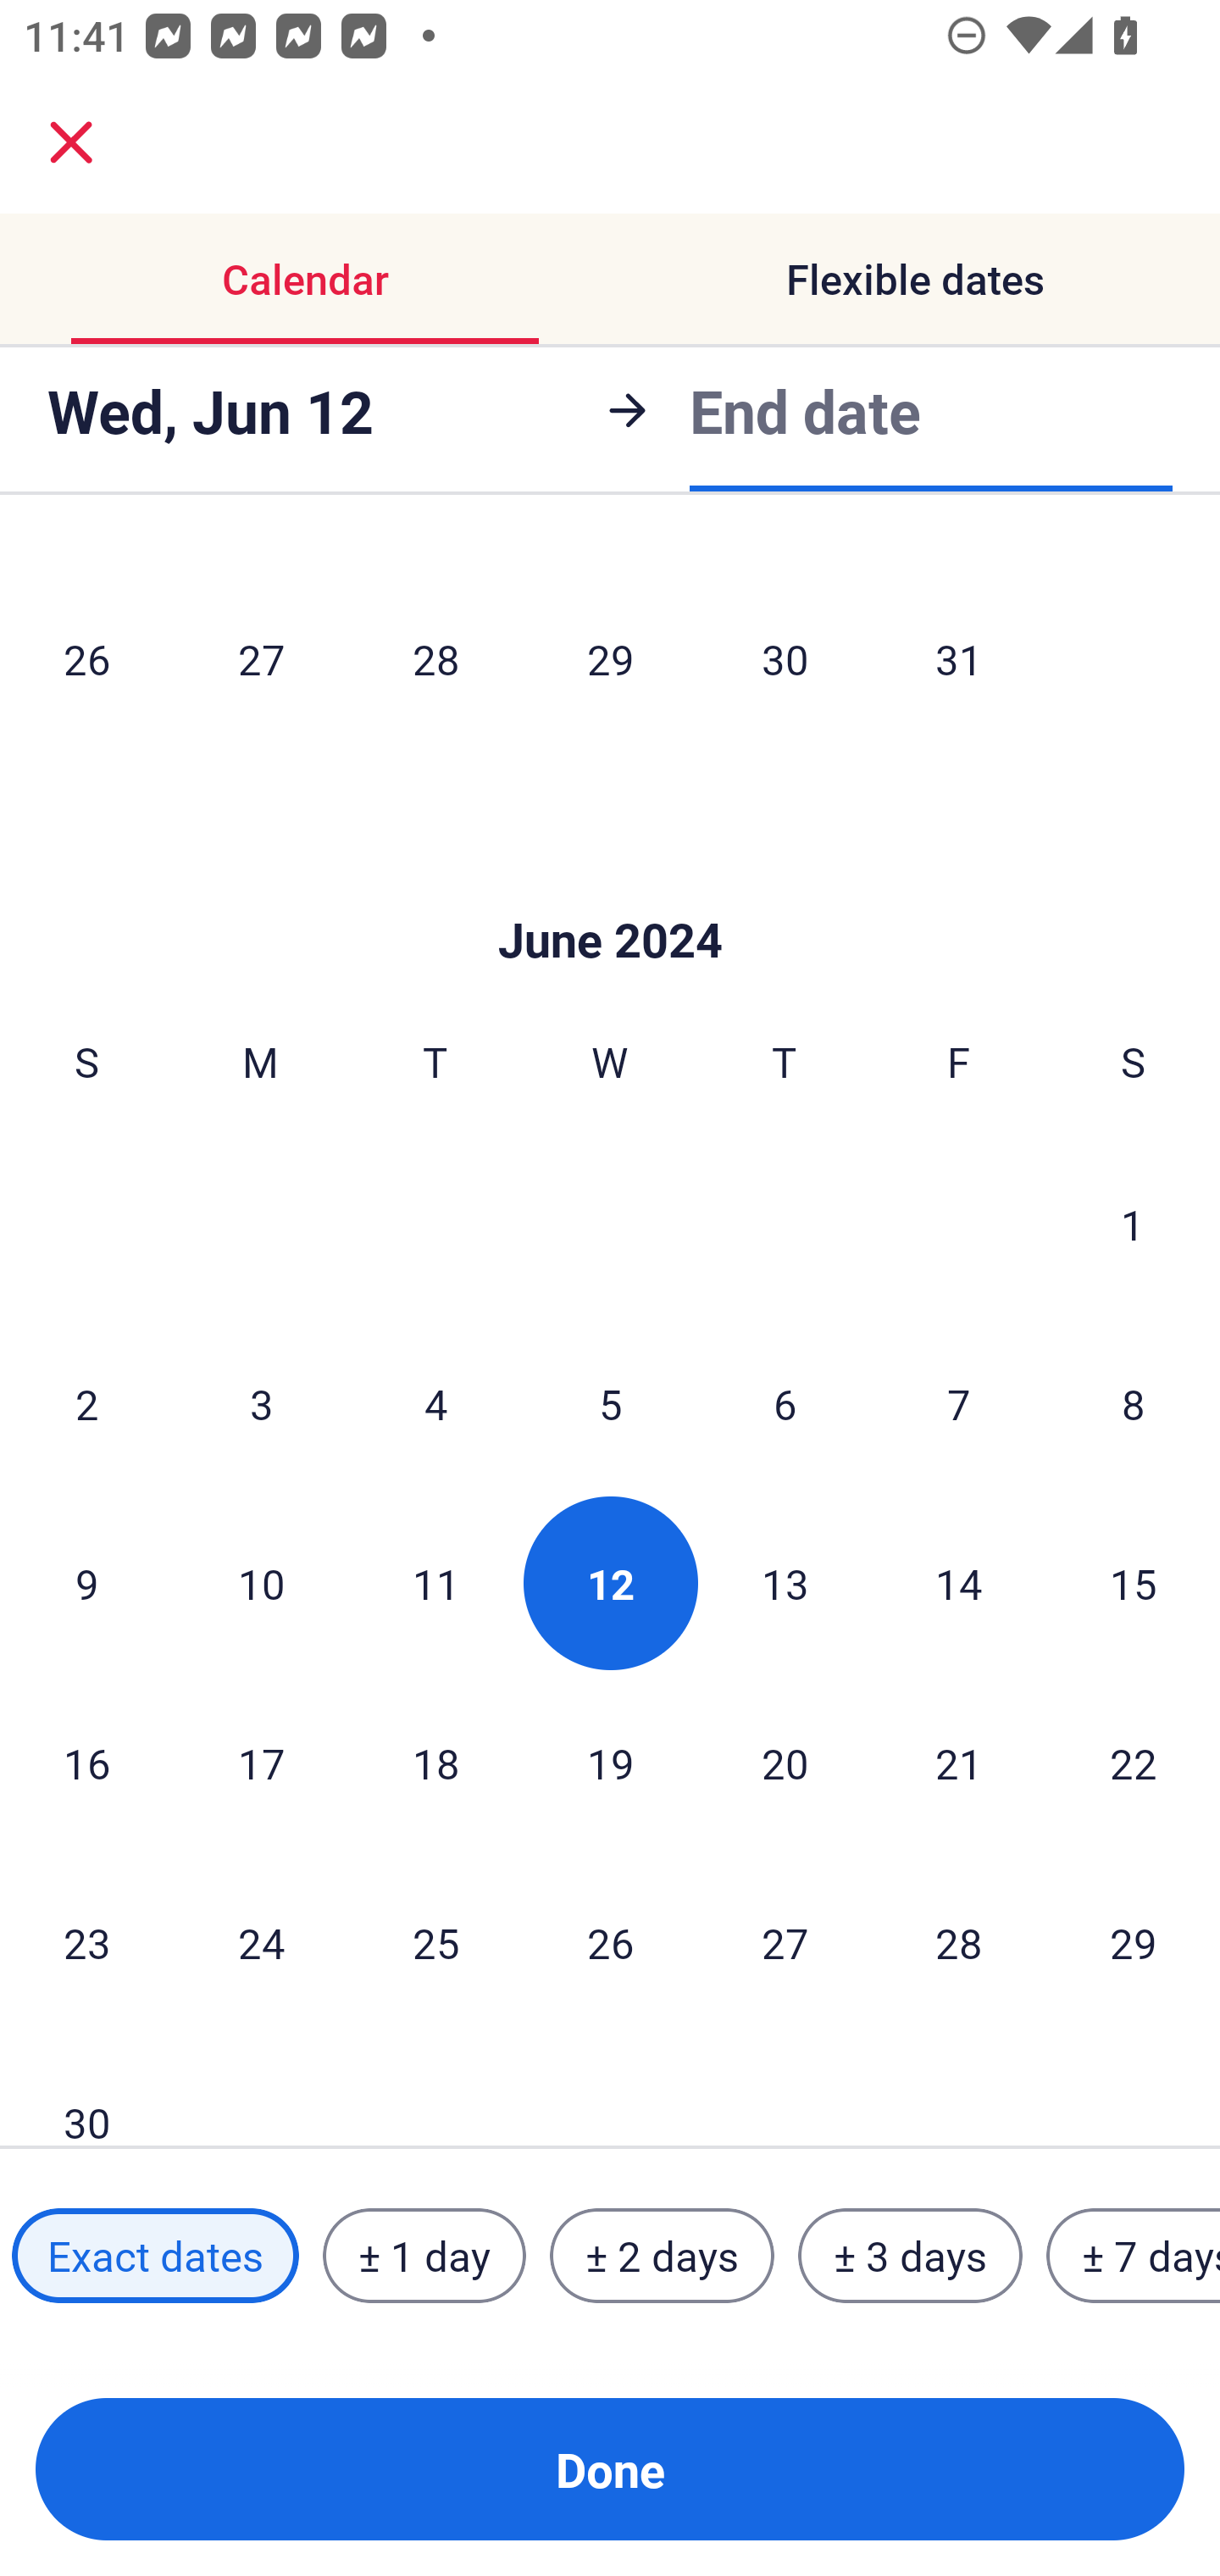 Image resolution: width=1220 pixels, height=2576 pixels. What do you see at coordinates (71, 142) in the screenshot?
I see `close.` at bounding box center [71, 142].